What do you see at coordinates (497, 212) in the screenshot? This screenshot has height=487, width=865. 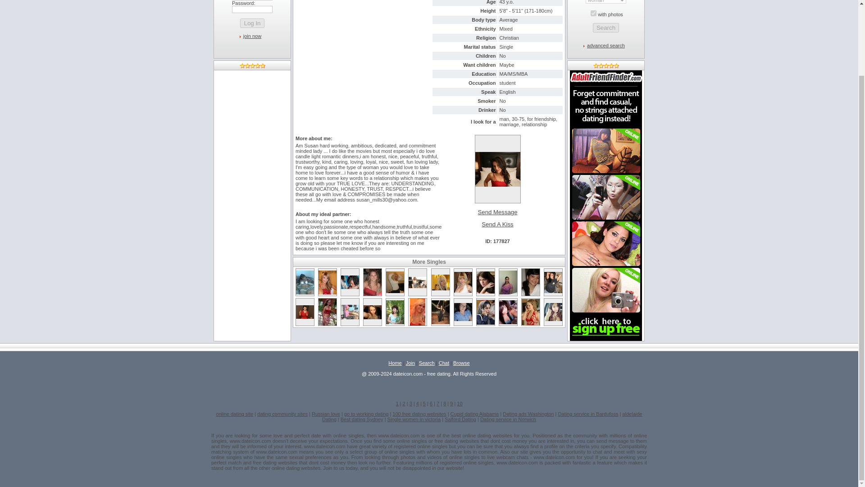 I see `Send Message` at bounding box center [497, 212].